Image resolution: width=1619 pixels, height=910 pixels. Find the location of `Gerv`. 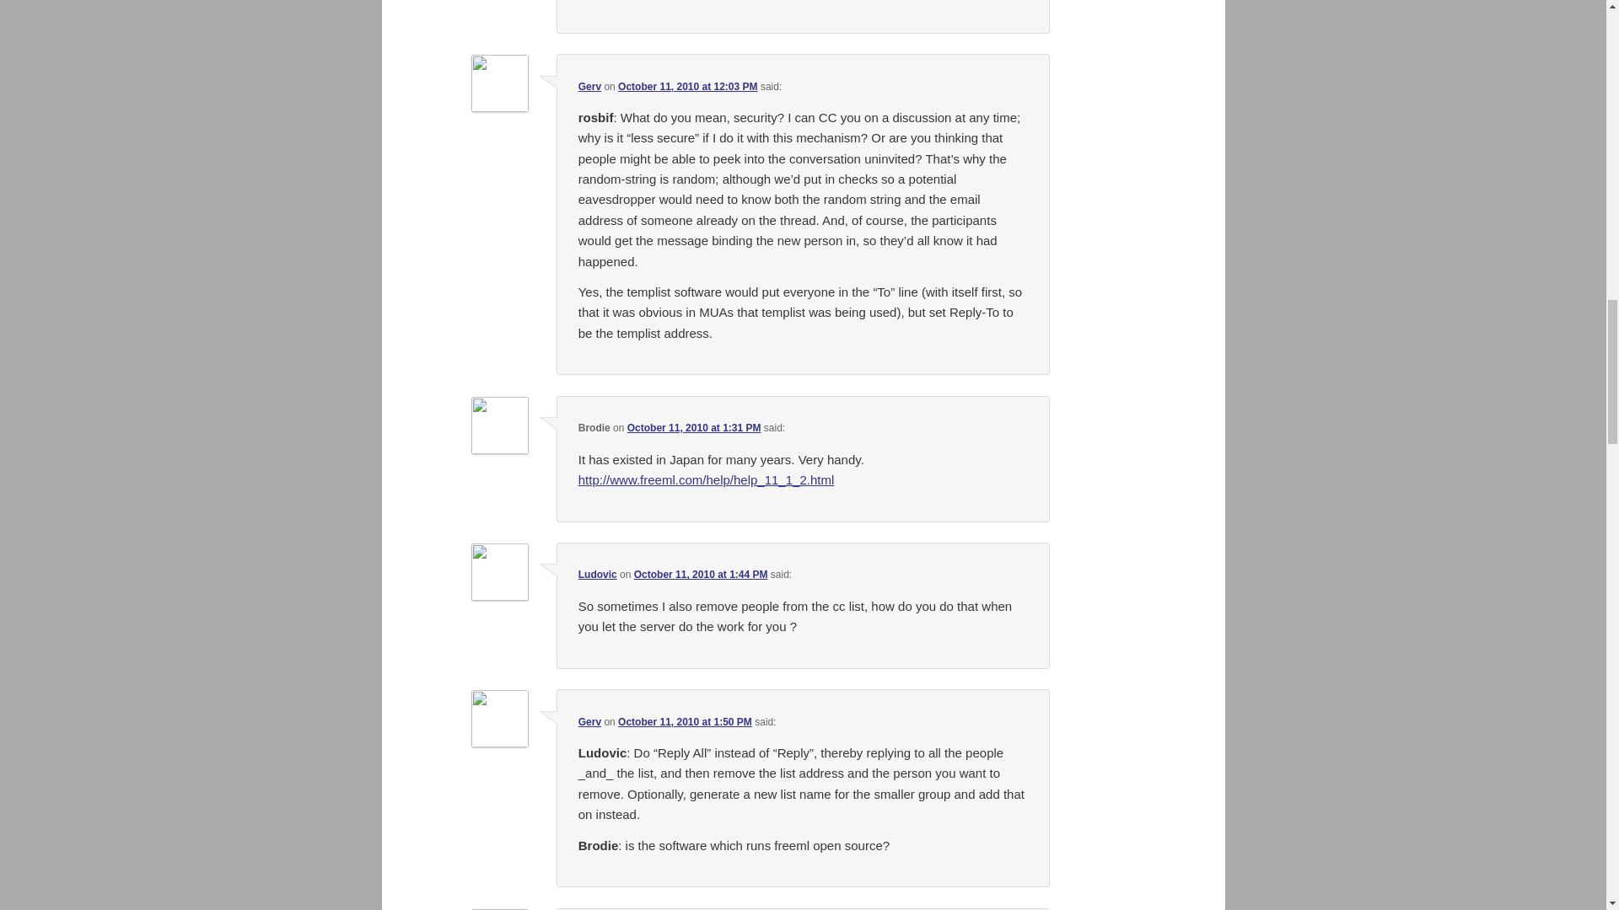

Gerv is located at coordinates (589, 721).